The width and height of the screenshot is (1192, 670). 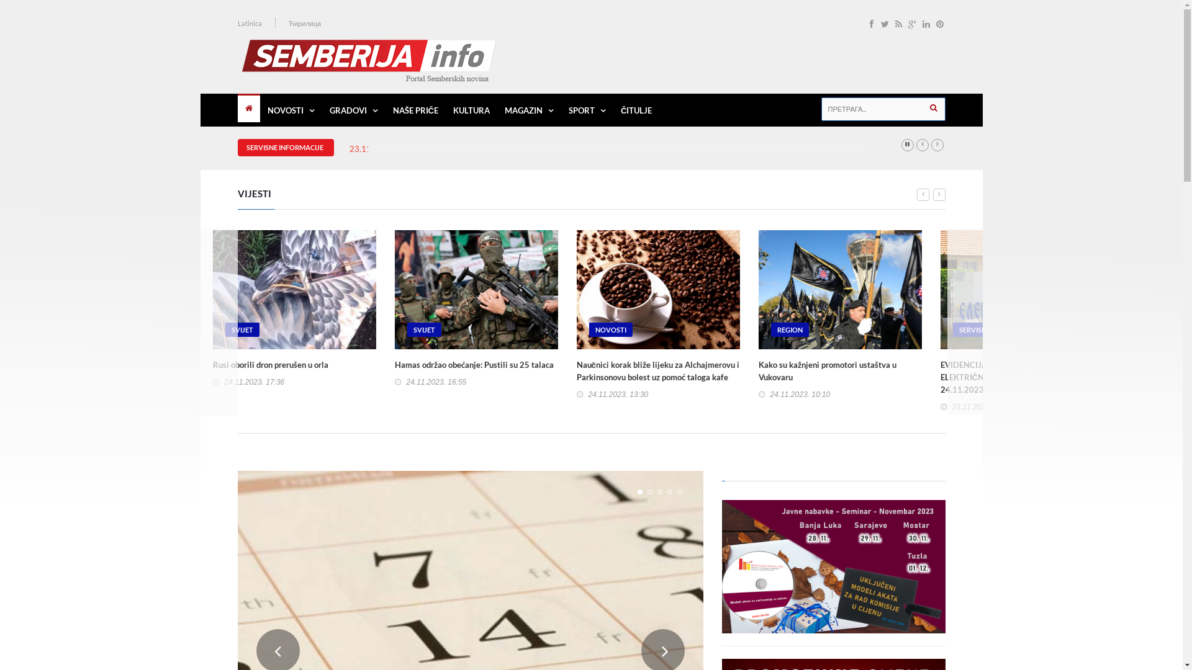 What do you see at coordinates (267, 330) in the screenshot?
I see `SVIJET` at bounding box center [267, 330].